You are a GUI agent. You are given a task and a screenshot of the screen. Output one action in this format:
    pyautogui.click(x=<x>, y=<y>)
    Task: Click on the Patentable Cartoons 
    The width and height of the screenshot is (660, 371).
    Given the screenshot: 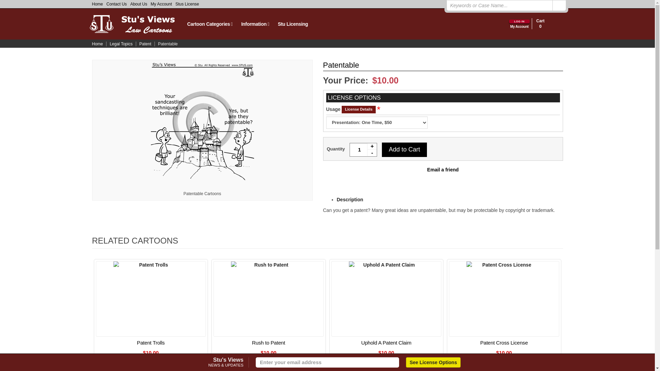 What is the action you would take?
    pyautogui.click(x=202, y=122)
    